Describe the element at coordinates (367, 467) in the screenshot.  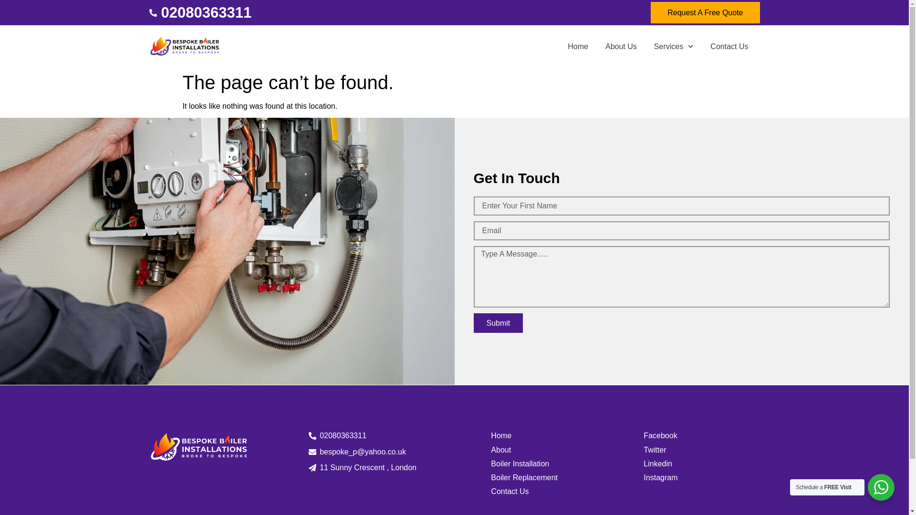
I see `11 Sunny Crescent , London` at that location.